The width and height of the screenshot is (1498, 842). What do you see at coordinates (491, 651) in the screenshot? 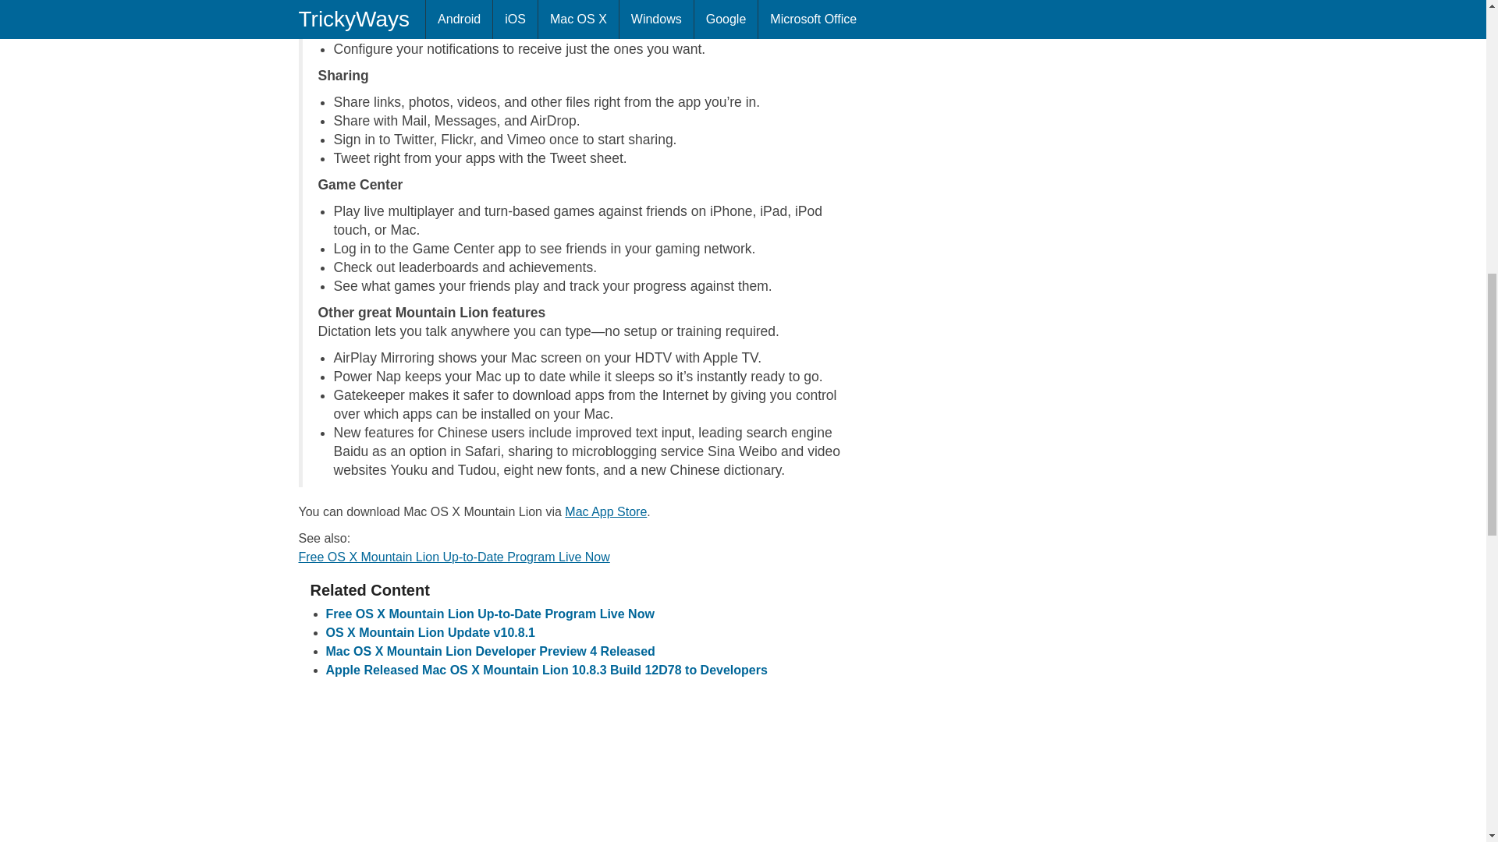
I see `Mac OS X Mountain Lion Developer Preview 4 Released` at bounding box center [491, 651].